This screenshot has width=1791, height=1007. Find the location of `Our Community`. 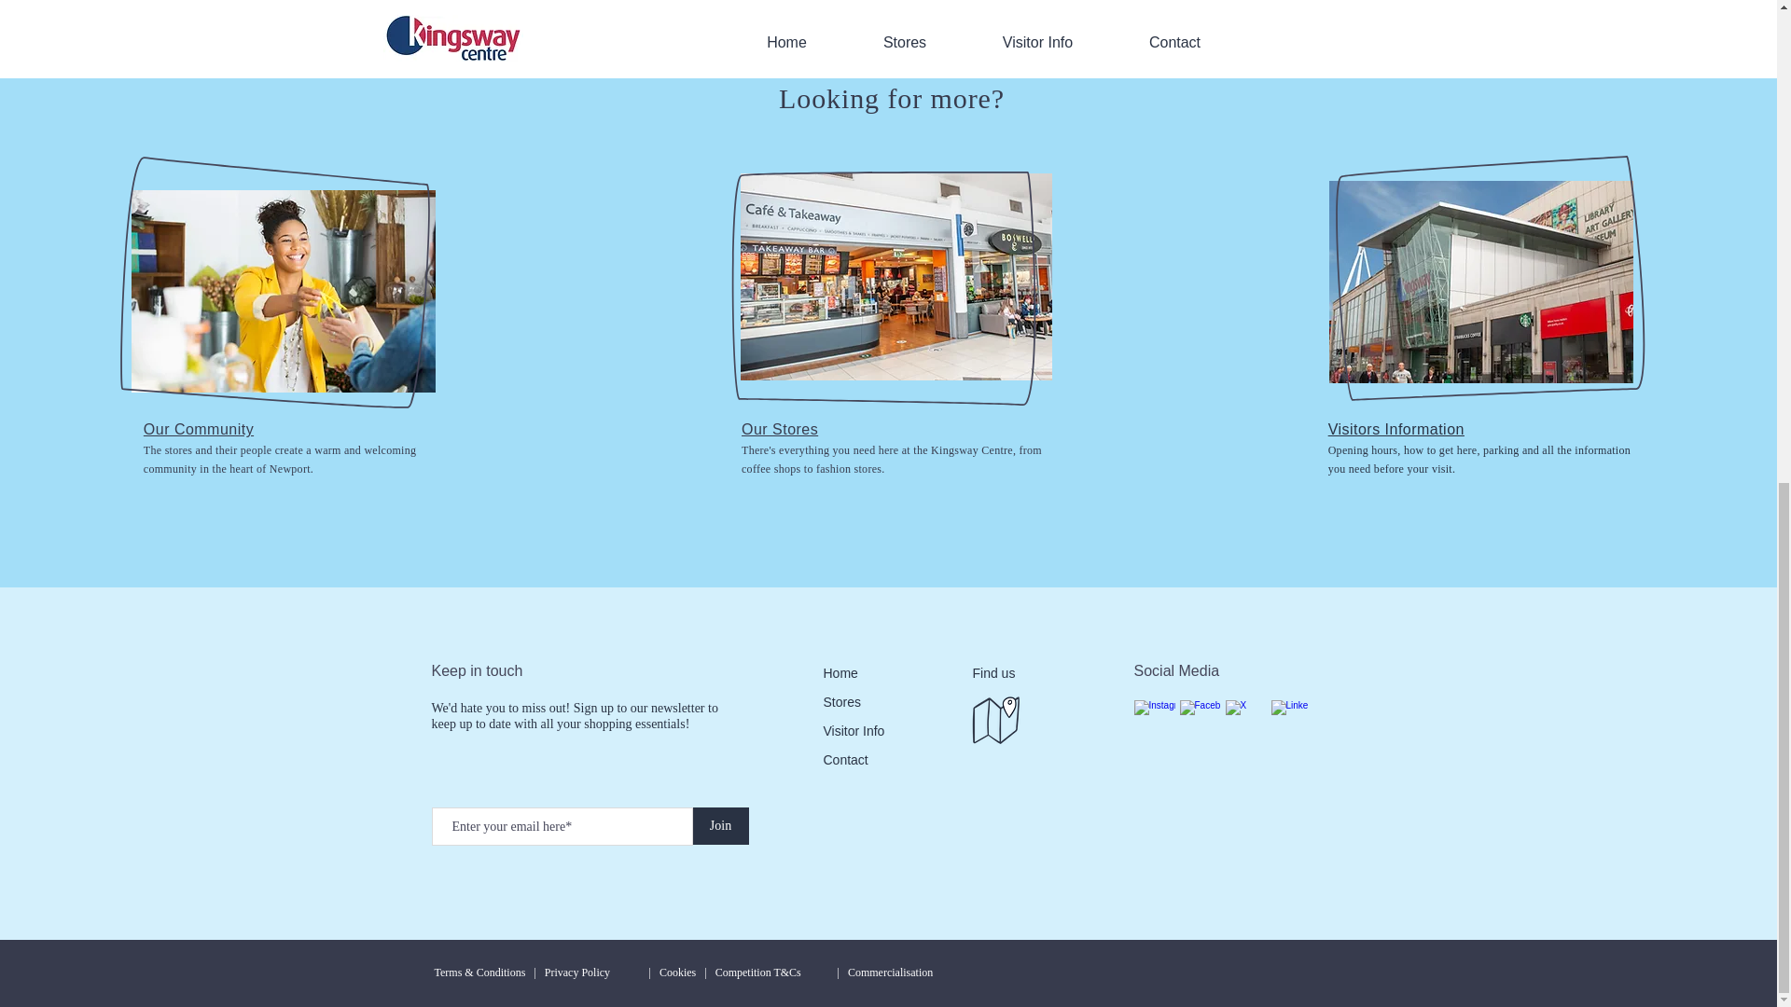

Our Community is located at coordinates (198, 429).